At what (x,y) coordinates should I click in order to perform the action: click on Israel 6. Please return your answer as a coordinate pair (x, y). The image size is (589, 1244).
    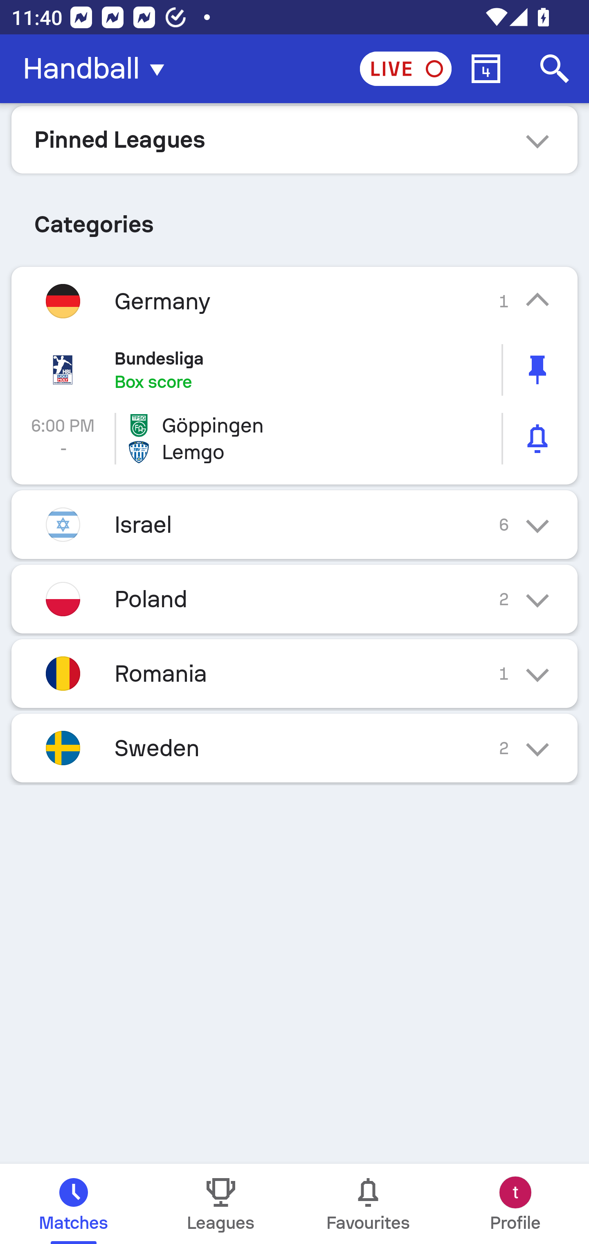
    Looking at the image, I should click on (294, 524).